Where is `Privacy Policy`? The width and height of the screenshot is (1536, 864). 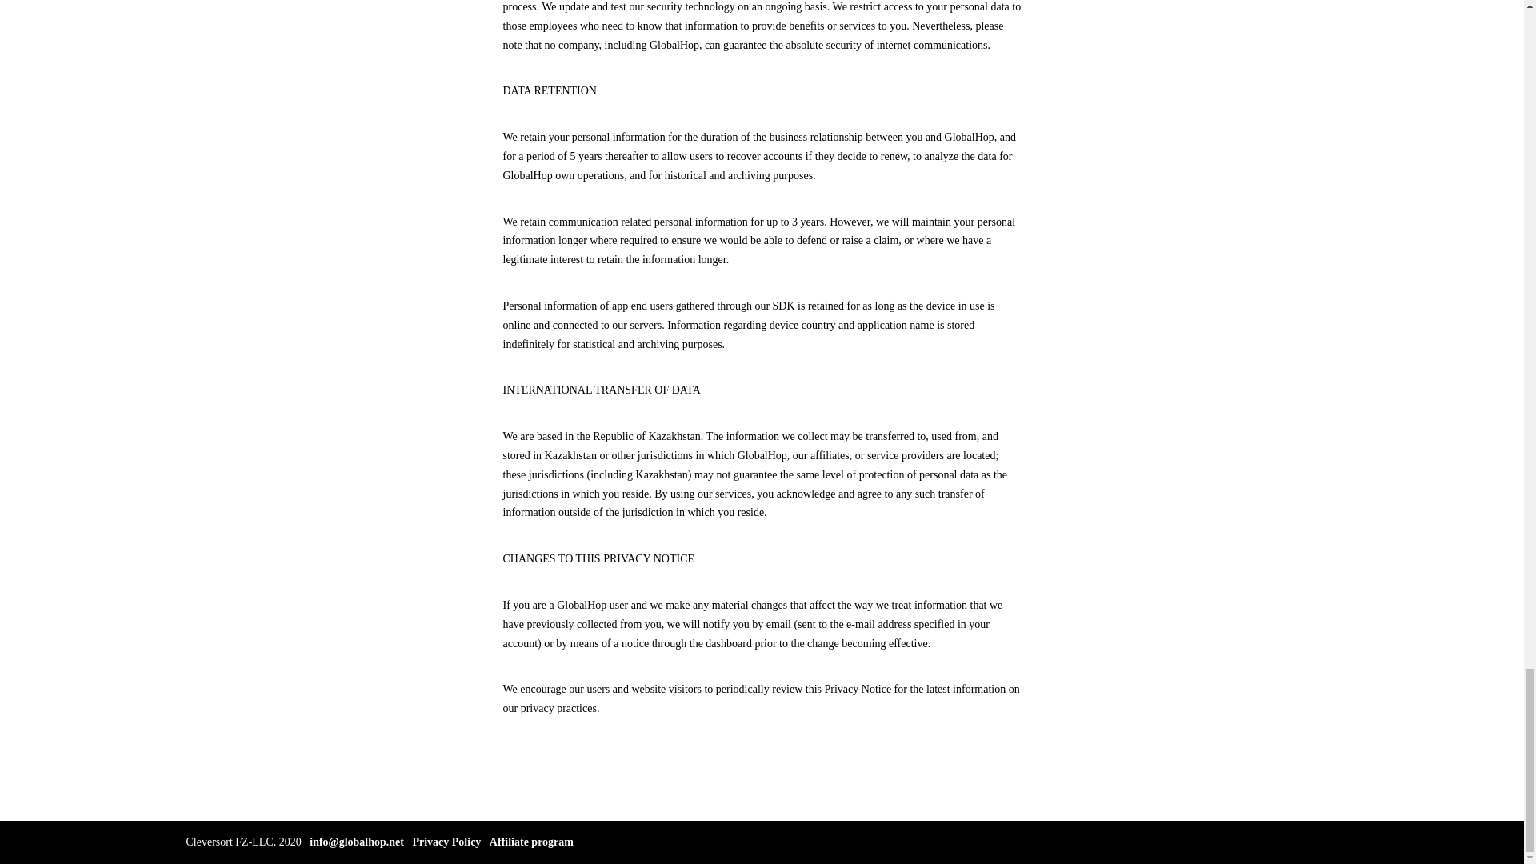 Privacy Policy is located at coordinates (446, 842).